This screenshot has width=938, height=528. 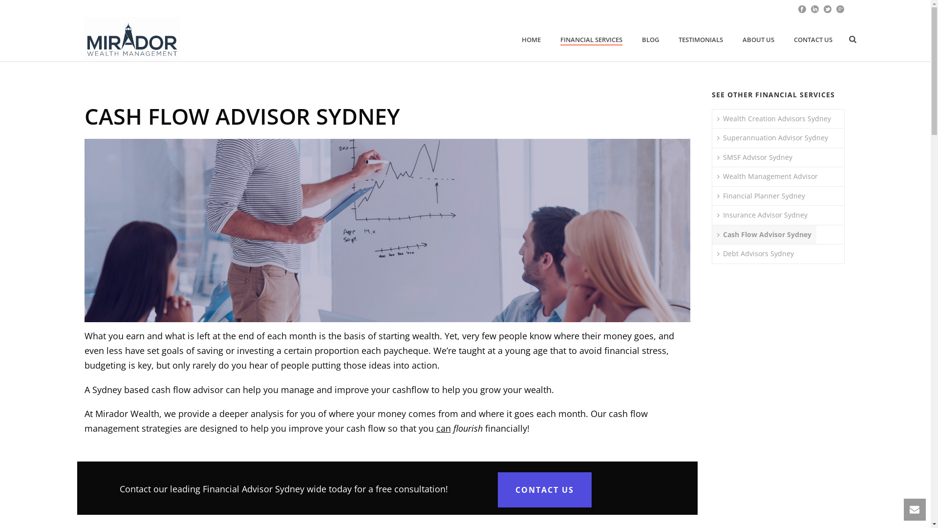 What do you see at coordinates (755, 254) in the screenshot?
I see `Debt Advisors Sydney` at bounding box center [755, 254].